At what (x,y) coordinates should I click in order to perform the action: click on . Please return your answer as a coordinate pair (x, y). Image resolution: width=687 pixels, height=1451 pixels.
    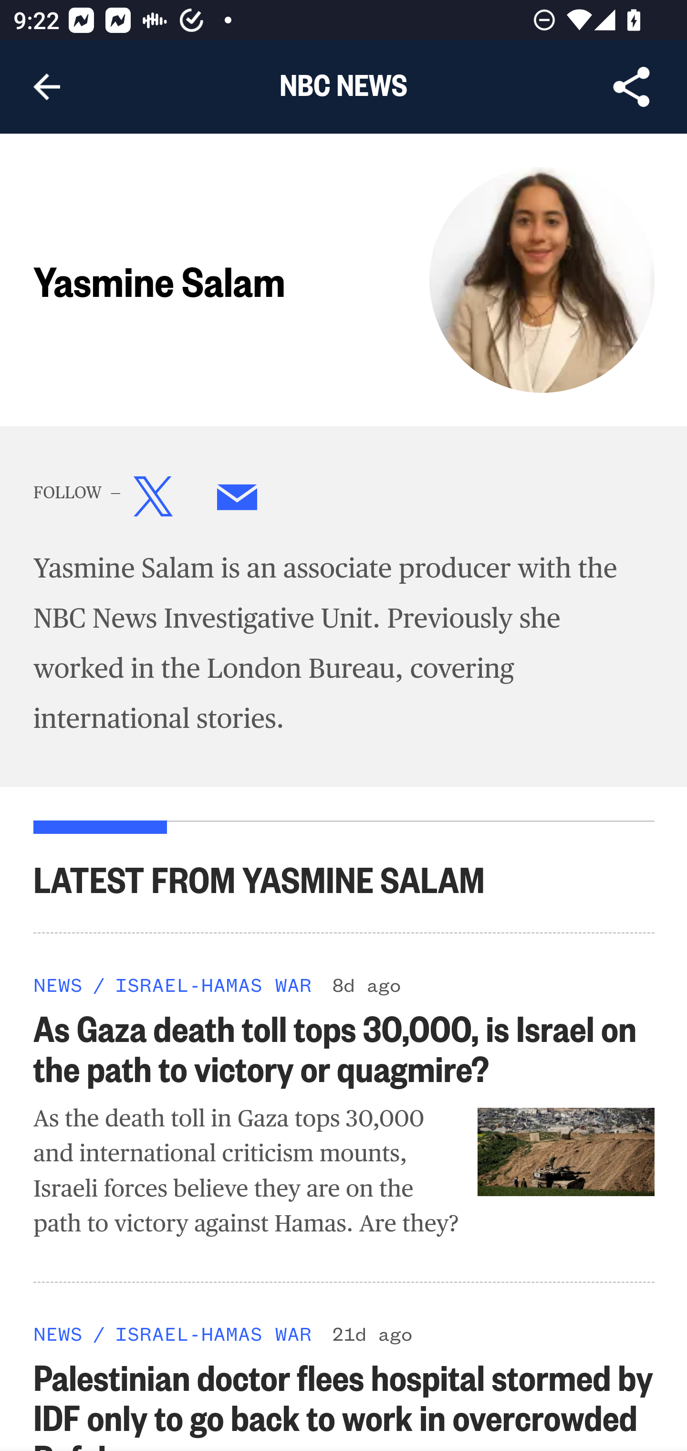
    Looking at the image, I should click on (238, 500).